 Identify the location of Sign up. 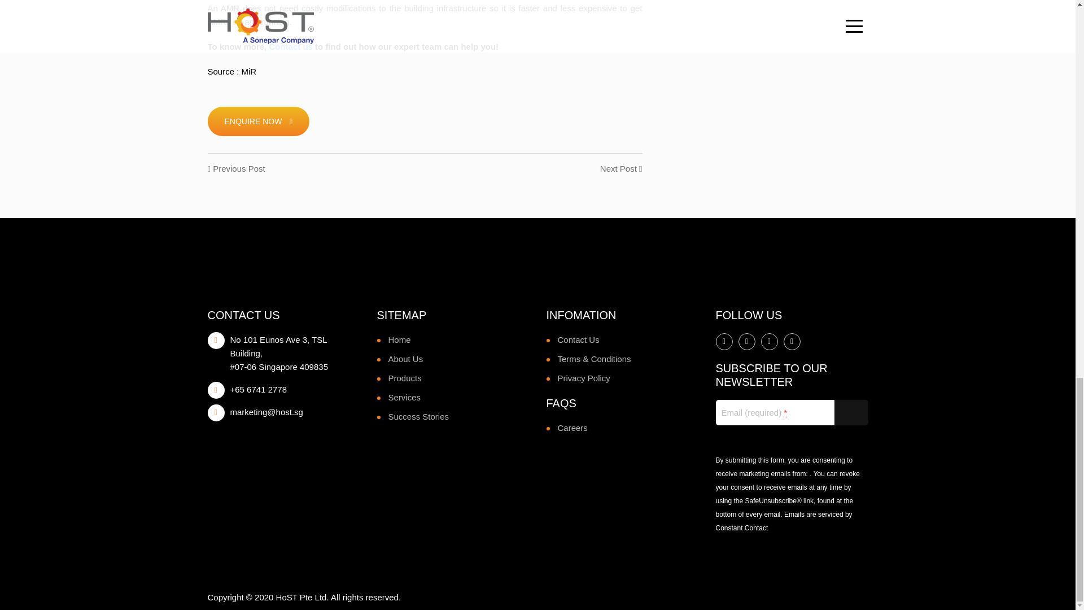
(851, 412).